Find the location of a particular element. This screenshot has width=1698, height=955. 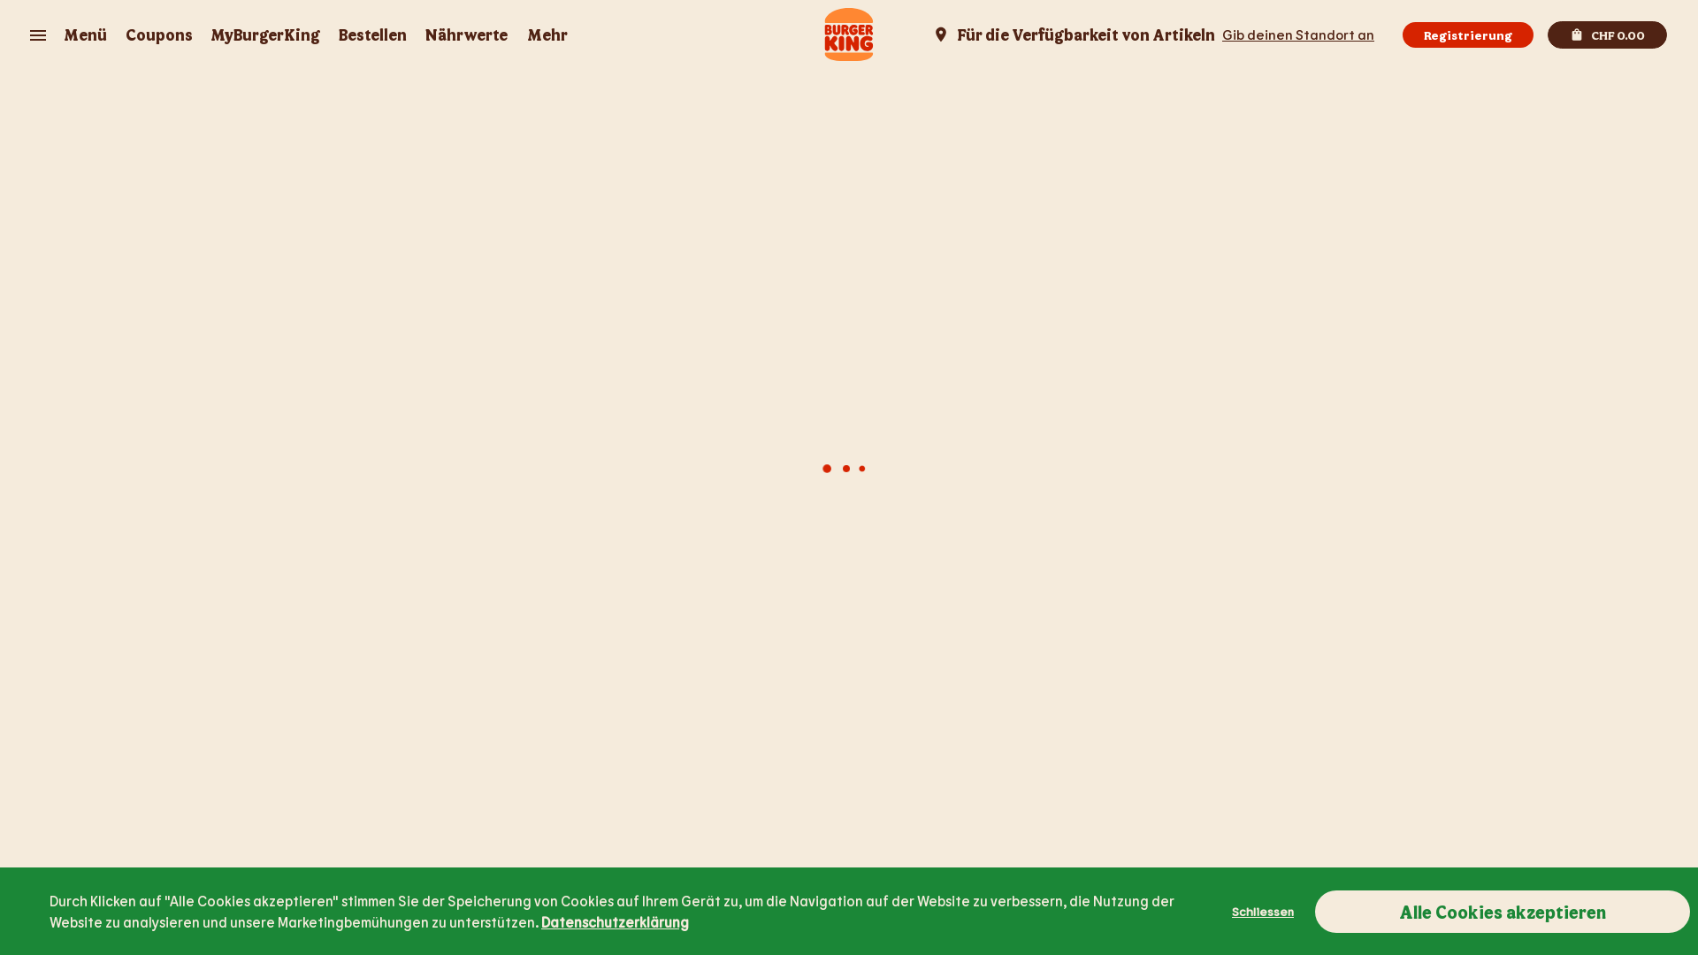

Warenkorb-Vorschau
CHF 0.00
Warenkorb gesamt is located at coordinates (1608, 35).